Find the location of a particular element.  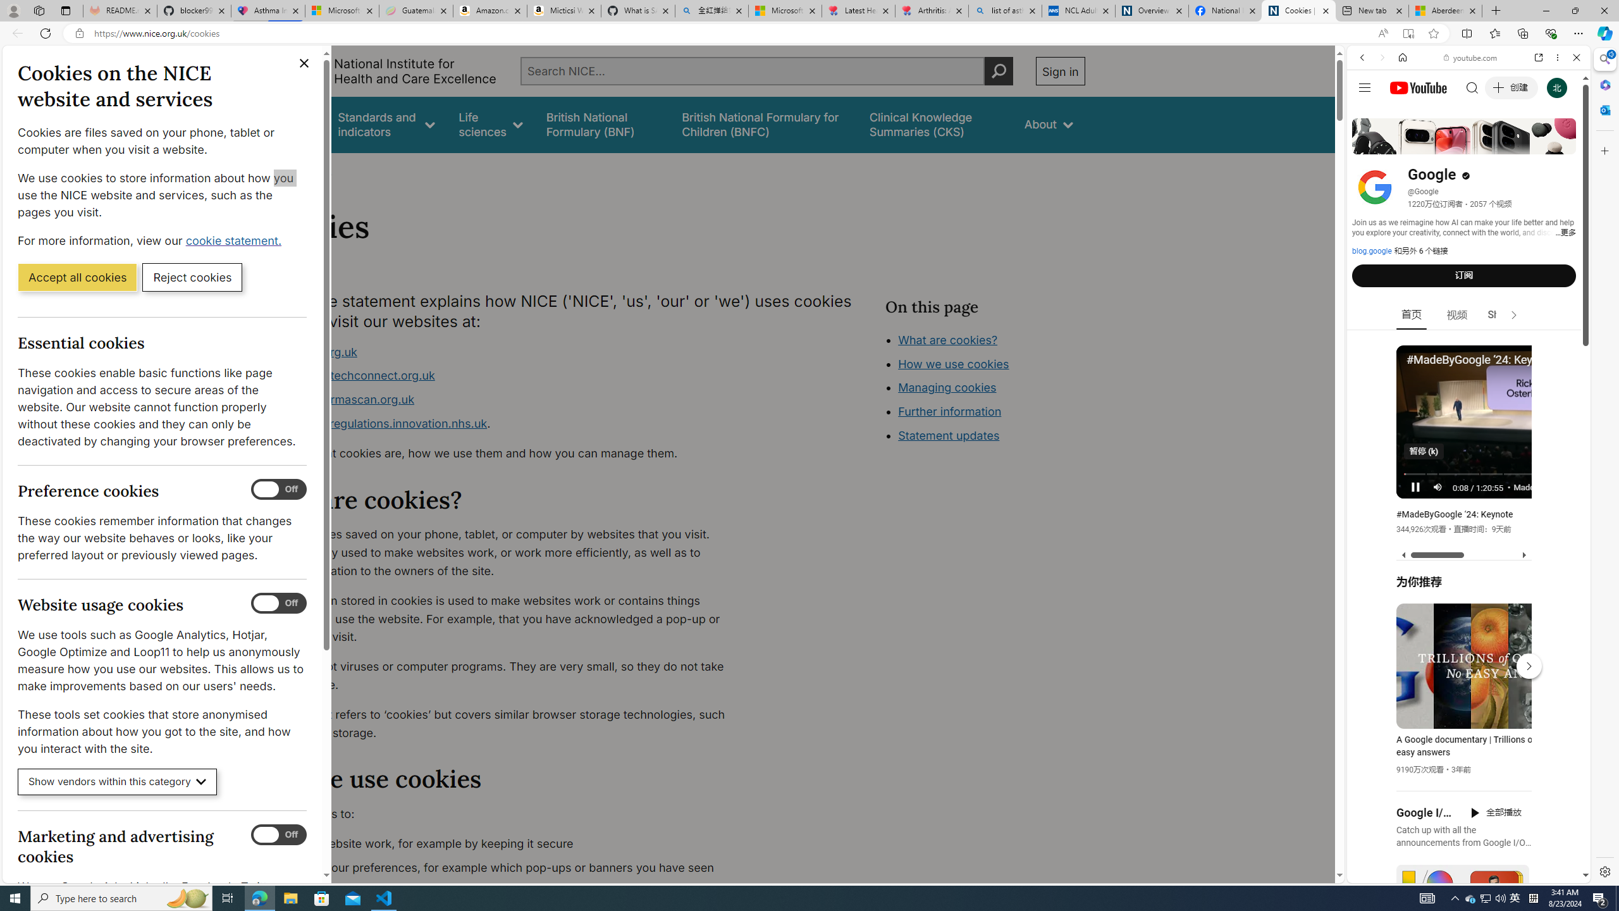

youtube.com is located at coordinates (1471, 58).